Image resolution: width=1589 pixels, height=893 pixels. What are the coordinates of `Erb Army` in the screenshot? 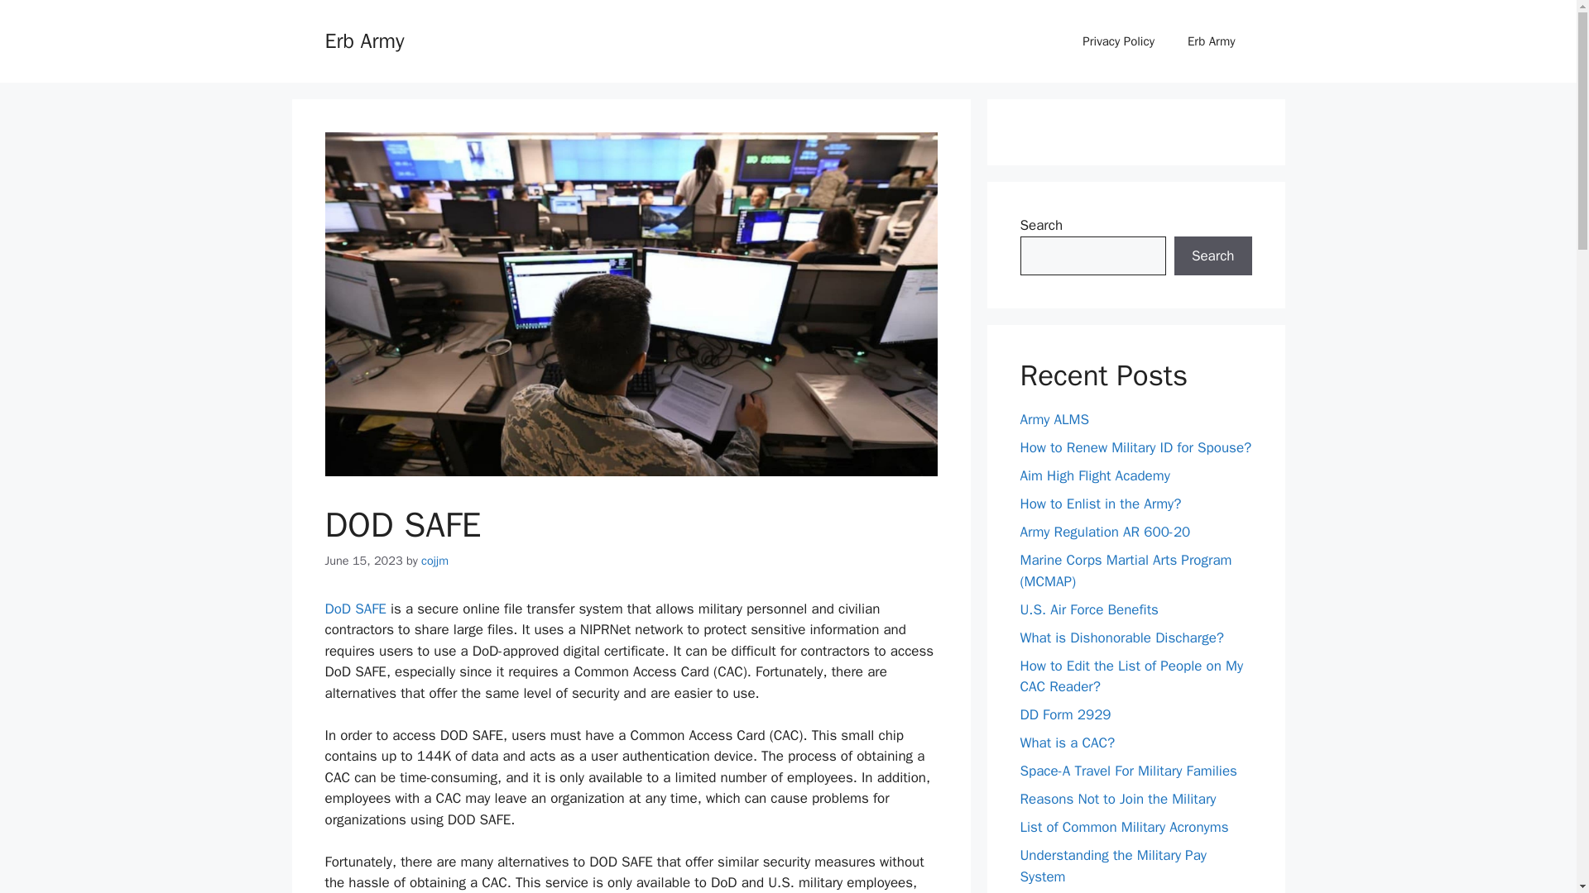 It's located at (1212, 41).